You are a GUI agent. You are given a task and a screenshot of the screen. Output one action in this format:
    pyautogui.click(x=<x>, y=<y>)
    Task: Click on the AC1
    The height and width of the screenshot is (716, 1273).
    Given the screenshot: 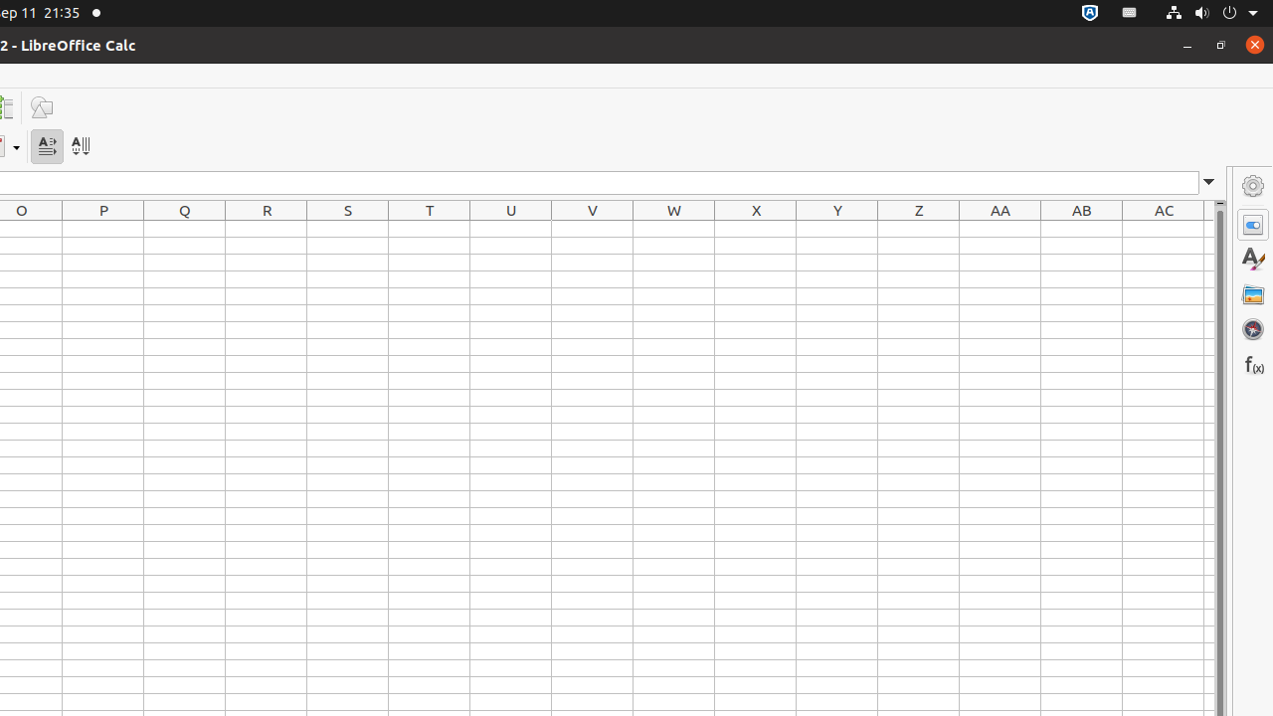 What is the action you would take?
    pyautogui.click(x=1164, y=229)
    